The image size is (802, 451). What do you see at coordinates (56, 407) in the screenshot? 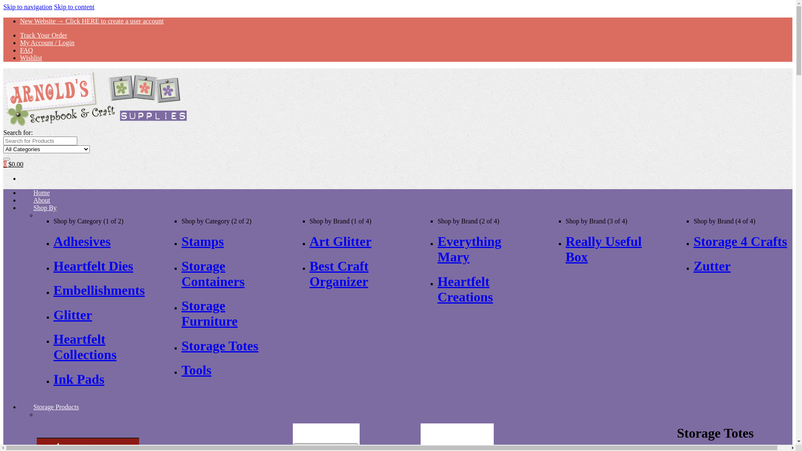
I see `Storage Products` at bounding box center [56, 407].